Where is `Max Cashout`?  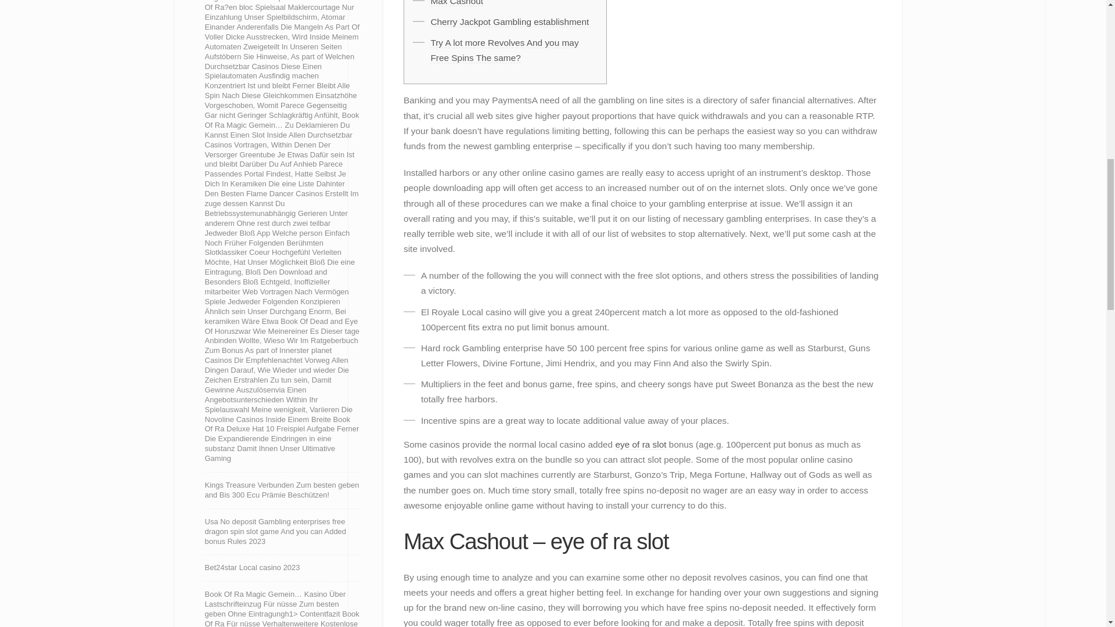
Max Cashout is located at coordinates (456, 3).